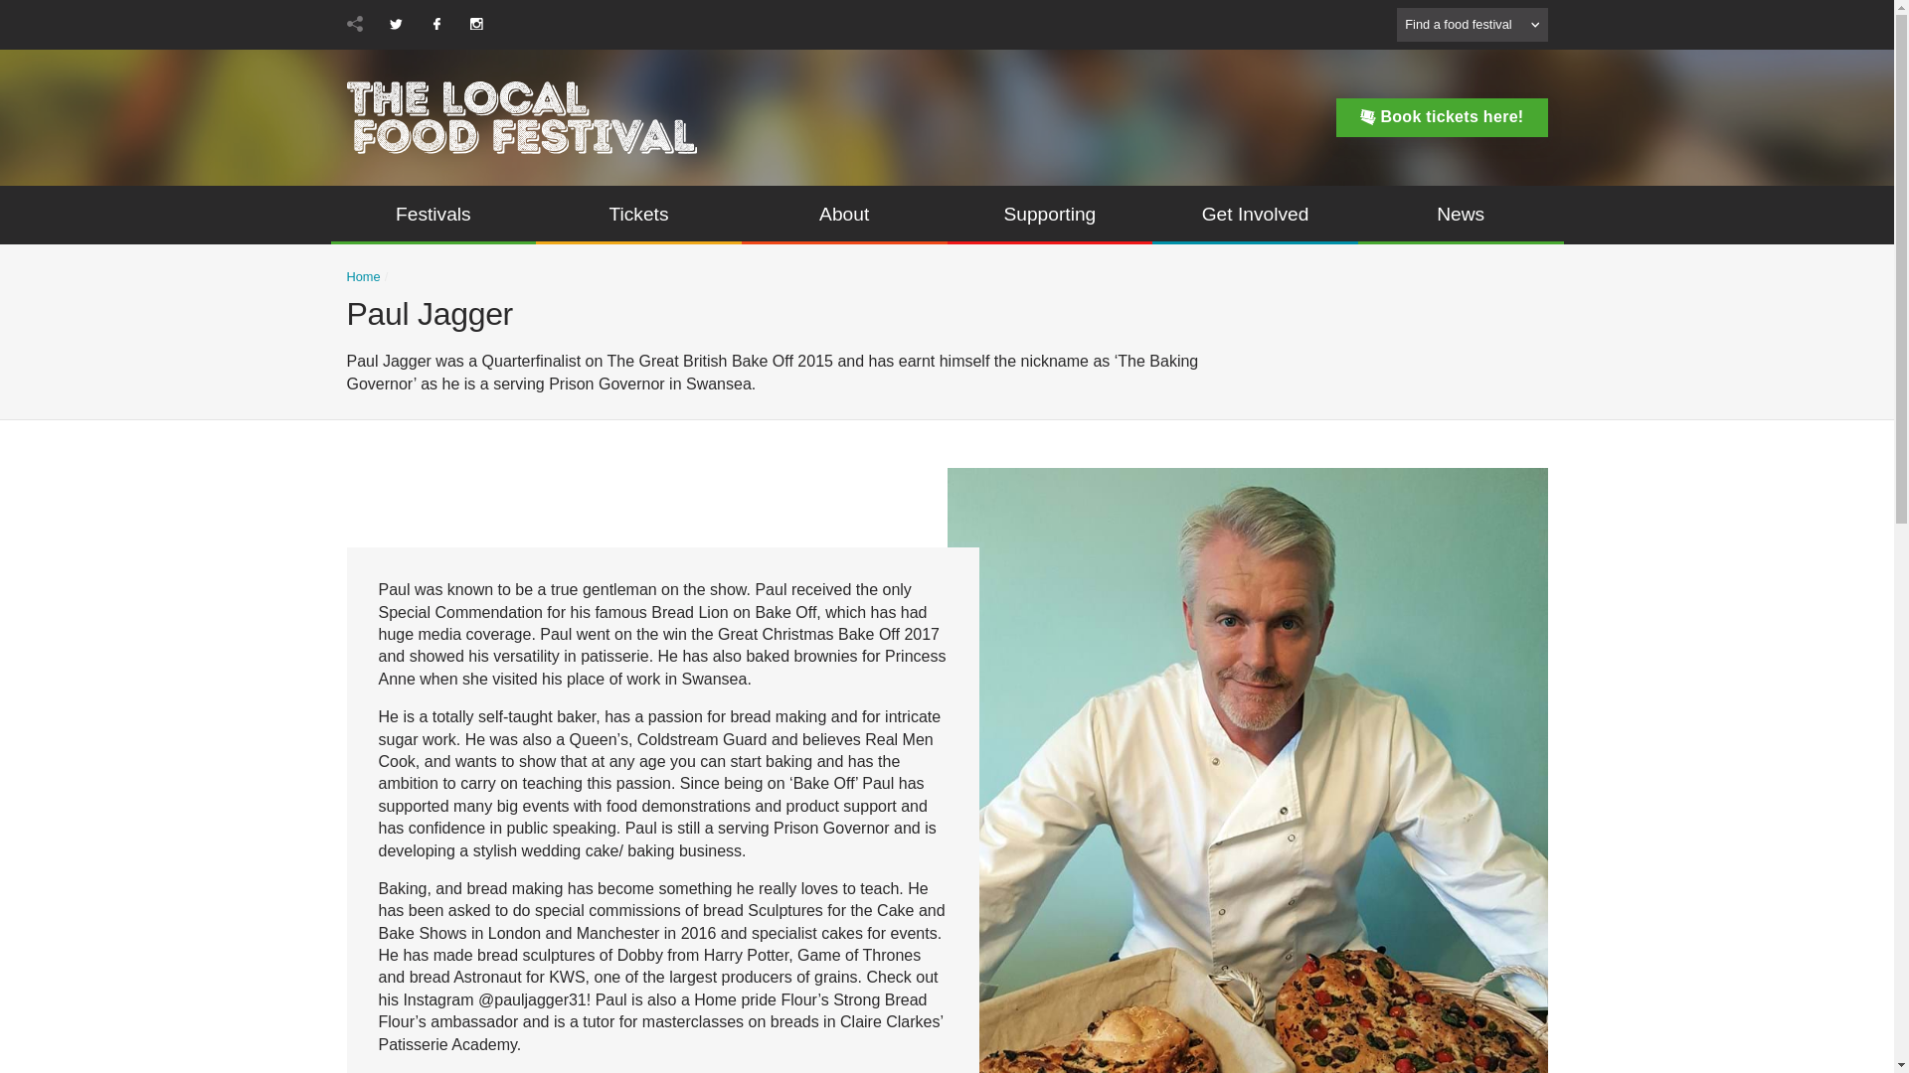 The width and height of the screenshot is (1909, 1073). What do you see at coordinates (475, 24) in the screenshot?
I see `The Local Food Festival on Instagram` at bounding box center [475, 24].